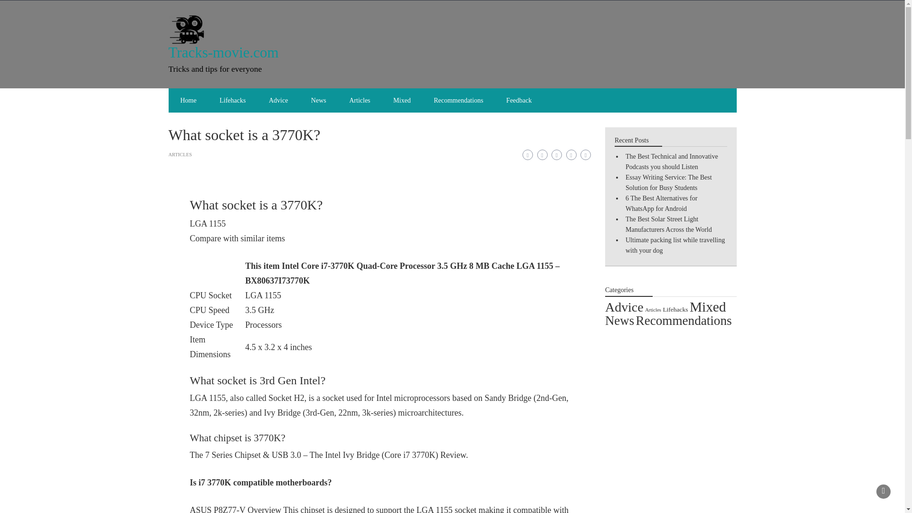 The image size is (912, 513). Describe the element at coordinates (402, 100) in the screenshot. I see `Mixed` at that location.